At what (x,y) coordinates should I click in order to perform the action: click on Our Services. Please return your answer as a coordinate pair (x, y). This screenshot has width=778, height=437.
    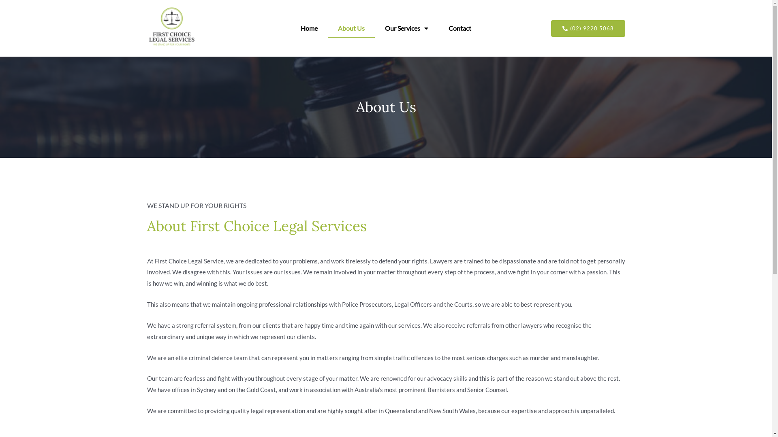
    Looking at the image, I should click on (407, 28).